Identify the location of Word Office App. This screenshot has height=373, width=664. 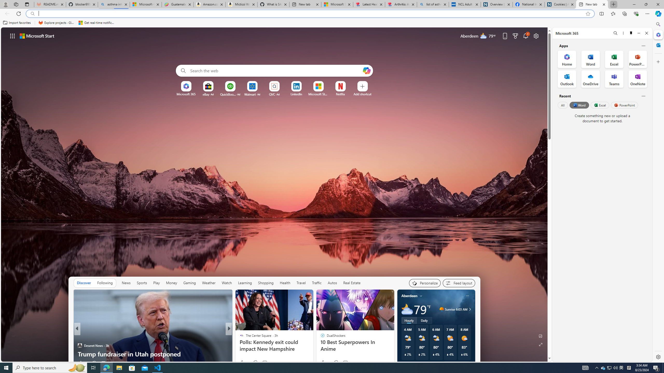
(591, 59).